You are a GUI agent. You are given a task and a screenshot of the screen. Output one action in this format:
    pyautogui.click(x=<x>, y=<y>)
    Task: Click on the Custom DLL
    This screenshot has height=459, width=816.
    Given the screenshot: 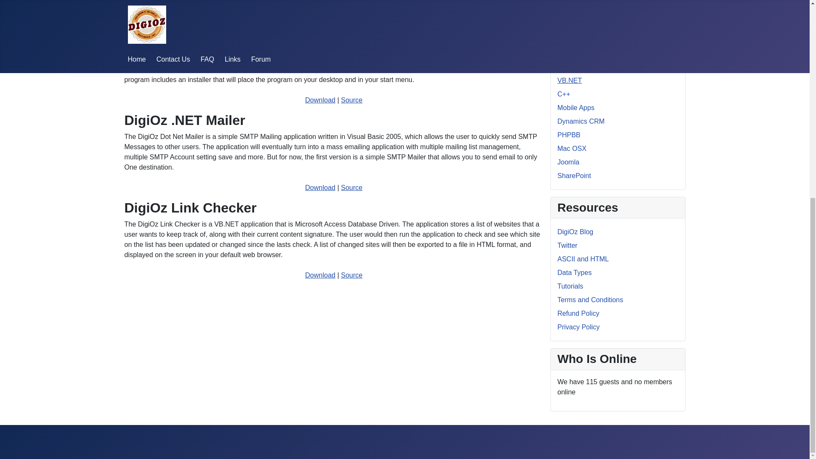 What is the action you would take?
    pyautogui.click(x=576, y=12)
    